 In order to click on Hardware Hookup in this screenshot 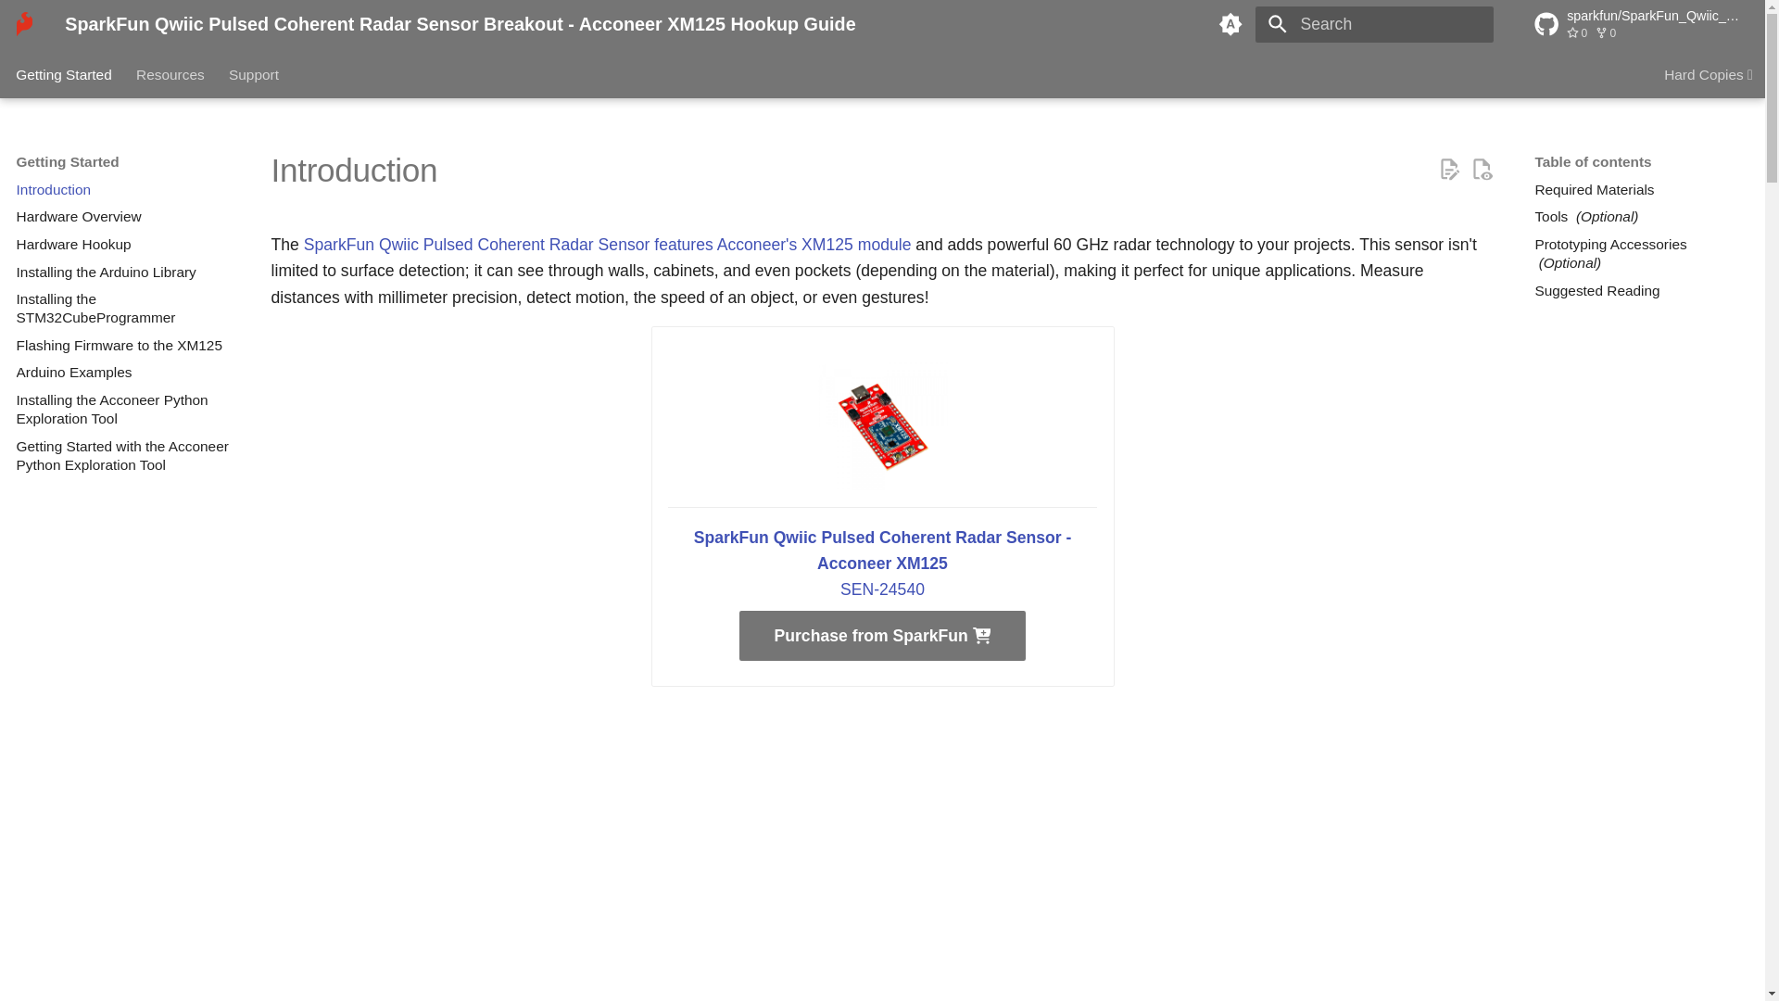, I will do `click(123, 245)`.